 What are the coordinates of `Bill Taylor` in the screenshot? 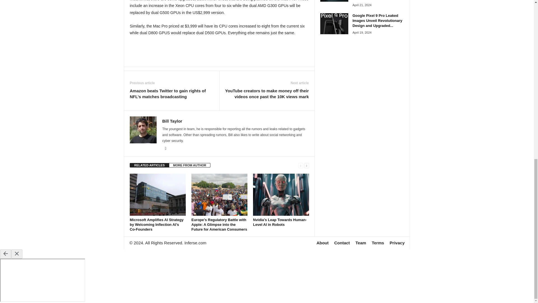 It's located at (172, 121).